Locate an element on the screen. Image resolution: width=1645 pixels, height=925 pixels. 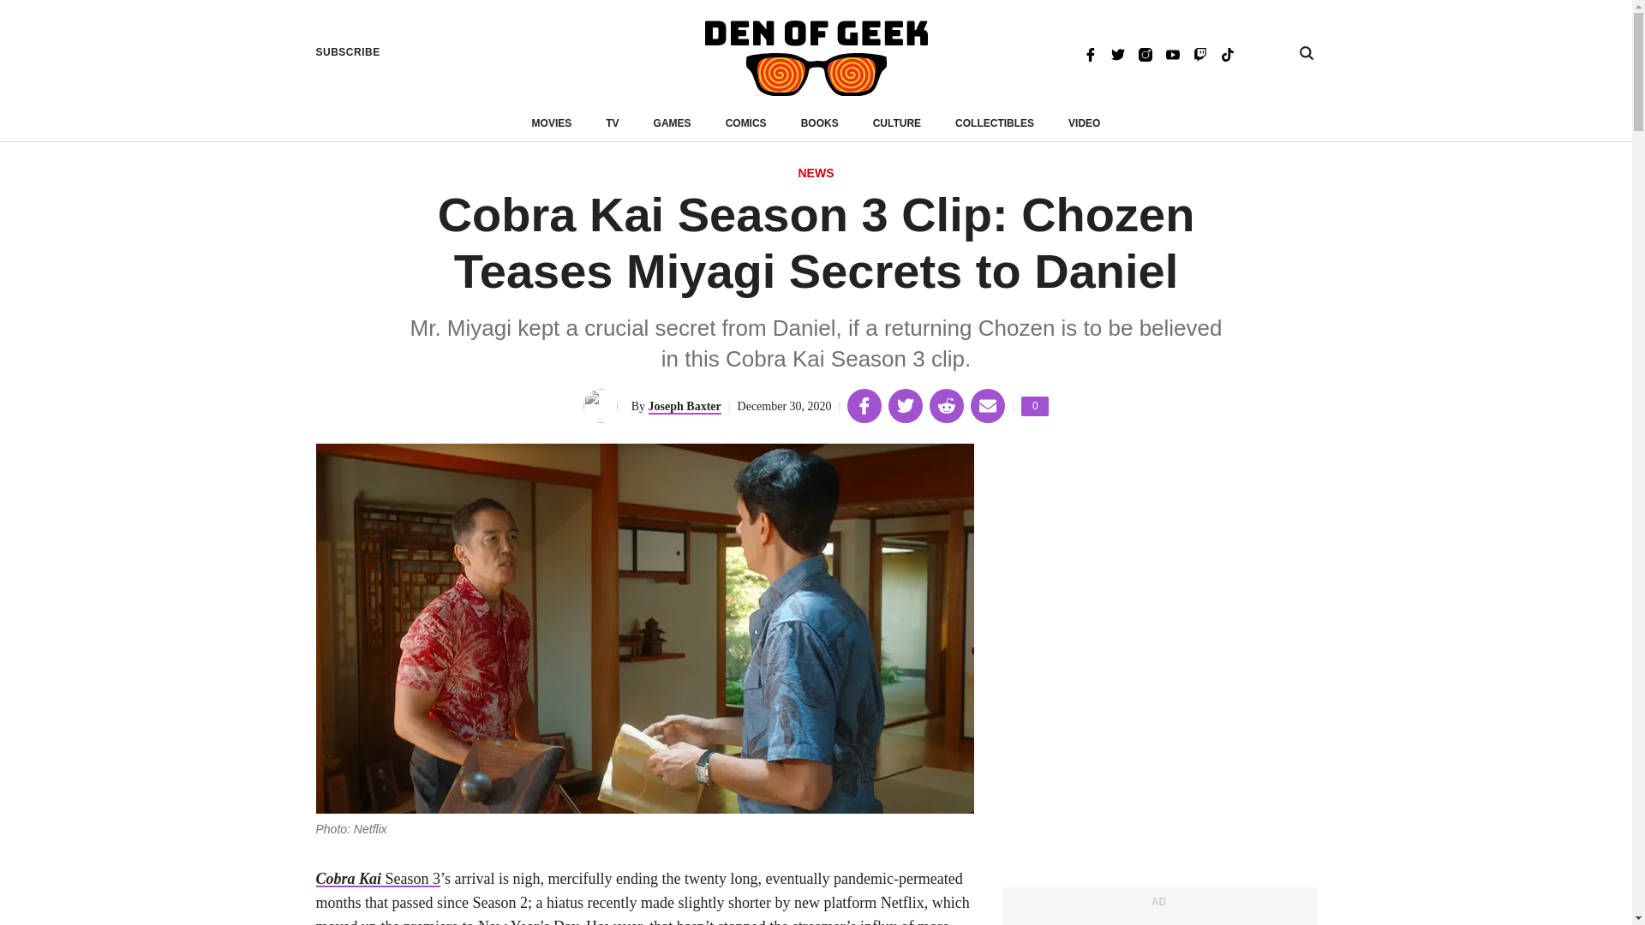
Twitter is located at coordinates (1117, 53).